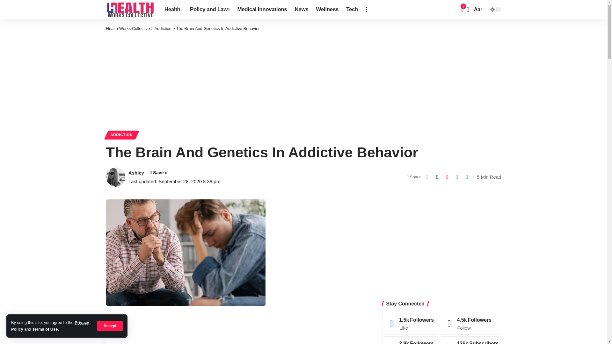  Describe the element at coordinates (128, 29) in the screenshot. I see `Go to Health Works Collective.` at that location.